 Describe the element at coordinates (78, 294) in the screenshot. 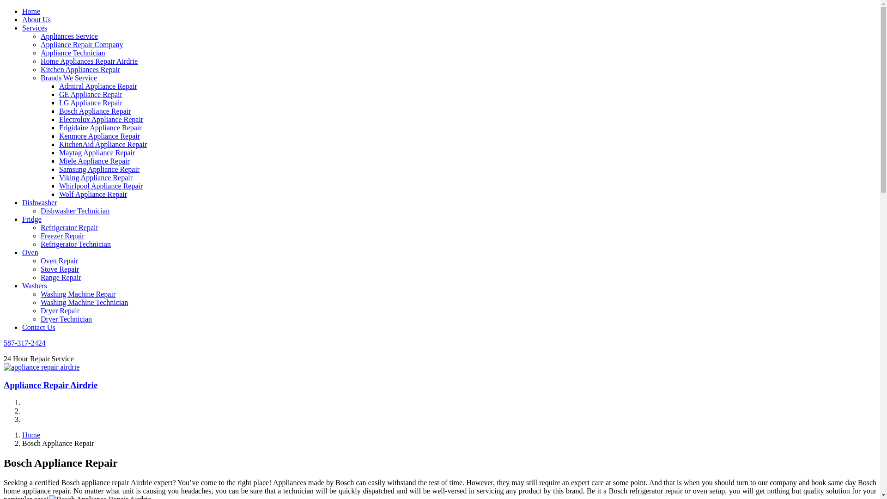

I see `Washing Machine Repair` at that location.